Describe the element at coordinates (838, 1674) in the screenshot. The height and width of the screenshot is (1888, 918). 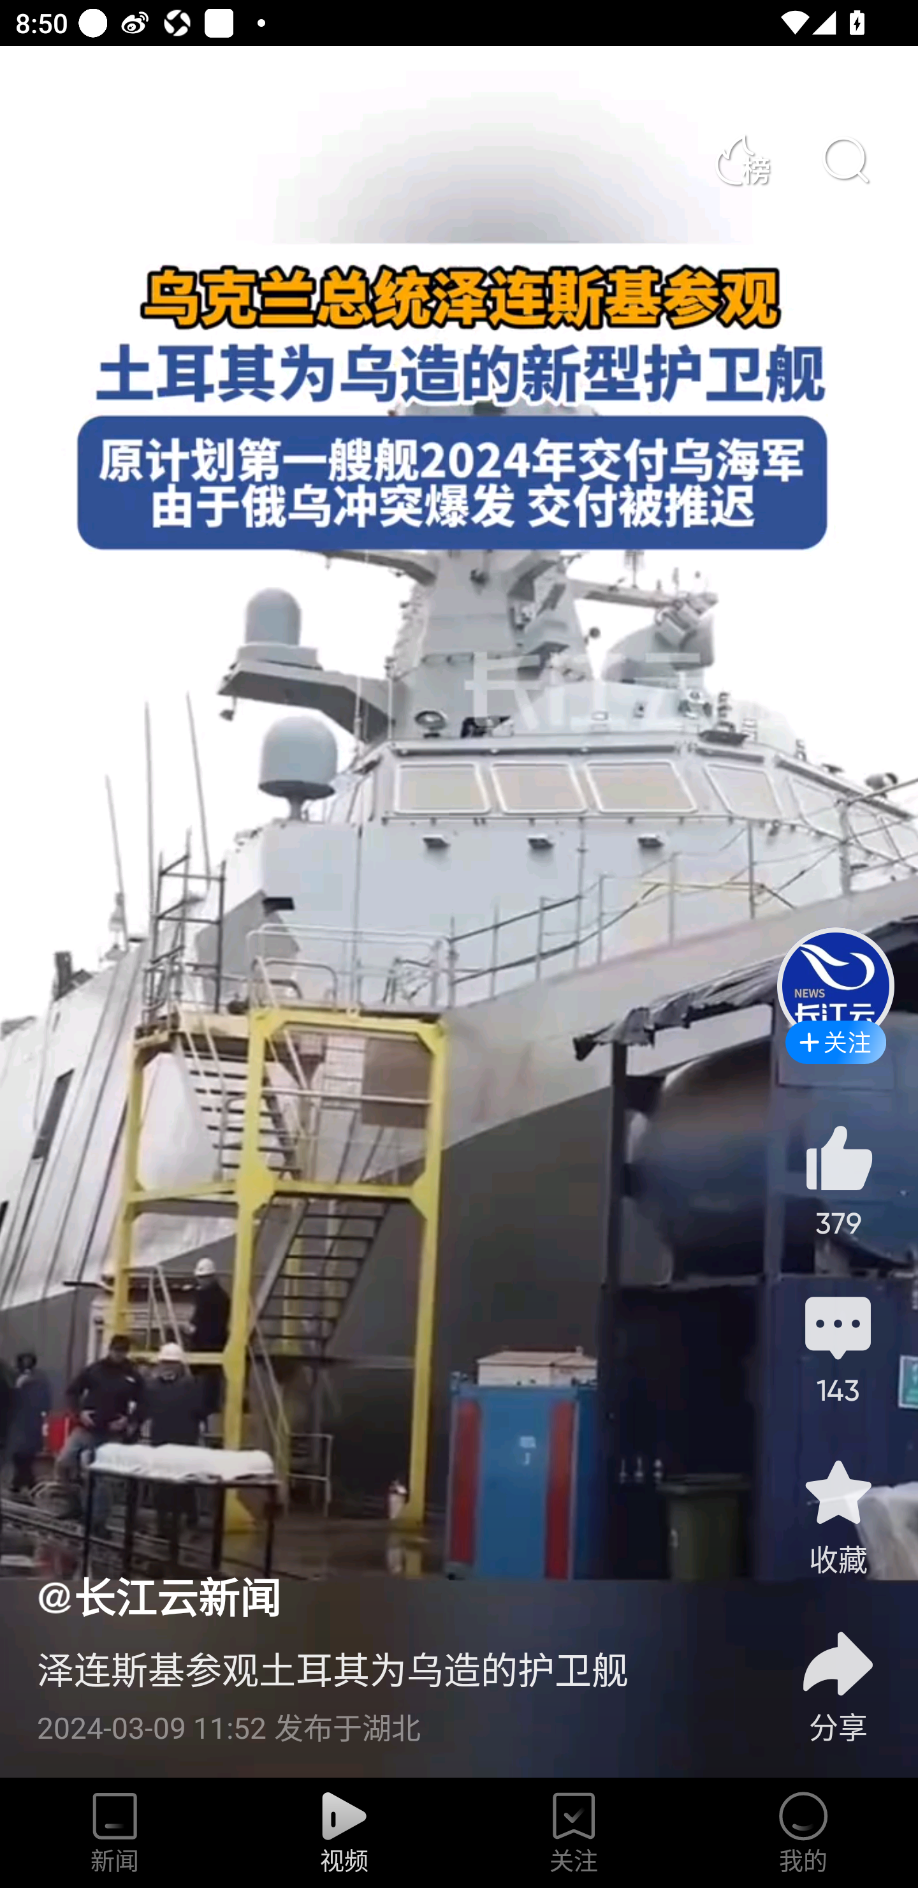
I see `分享  分享` at that location.